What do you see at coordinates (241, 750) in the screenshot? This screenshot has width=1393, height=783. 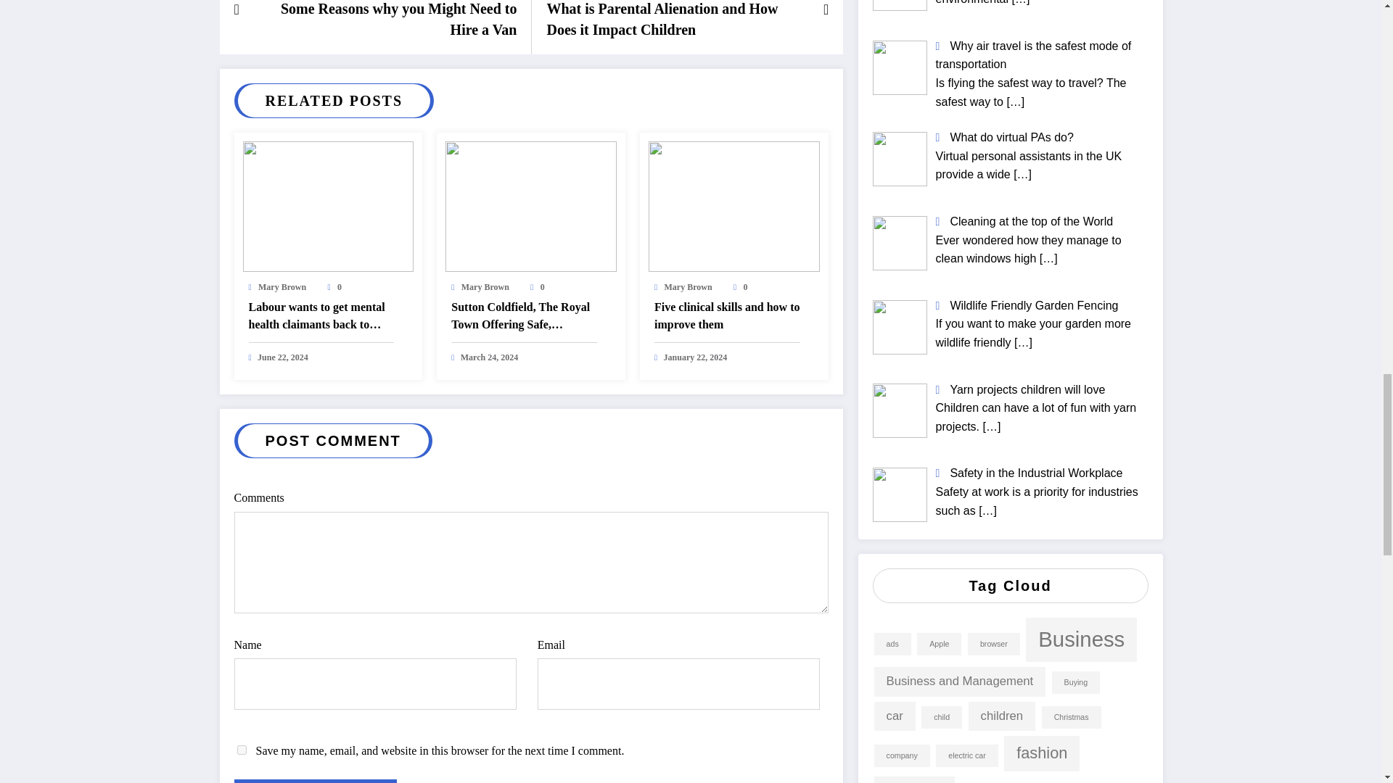 I see `yes` at bounding box center [241, 750].